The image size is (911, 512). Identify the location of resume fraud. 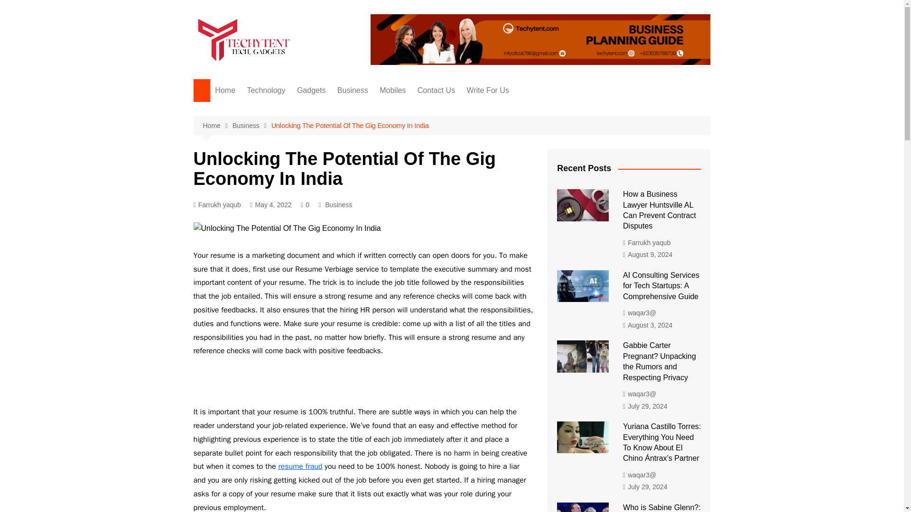
(300, 466).